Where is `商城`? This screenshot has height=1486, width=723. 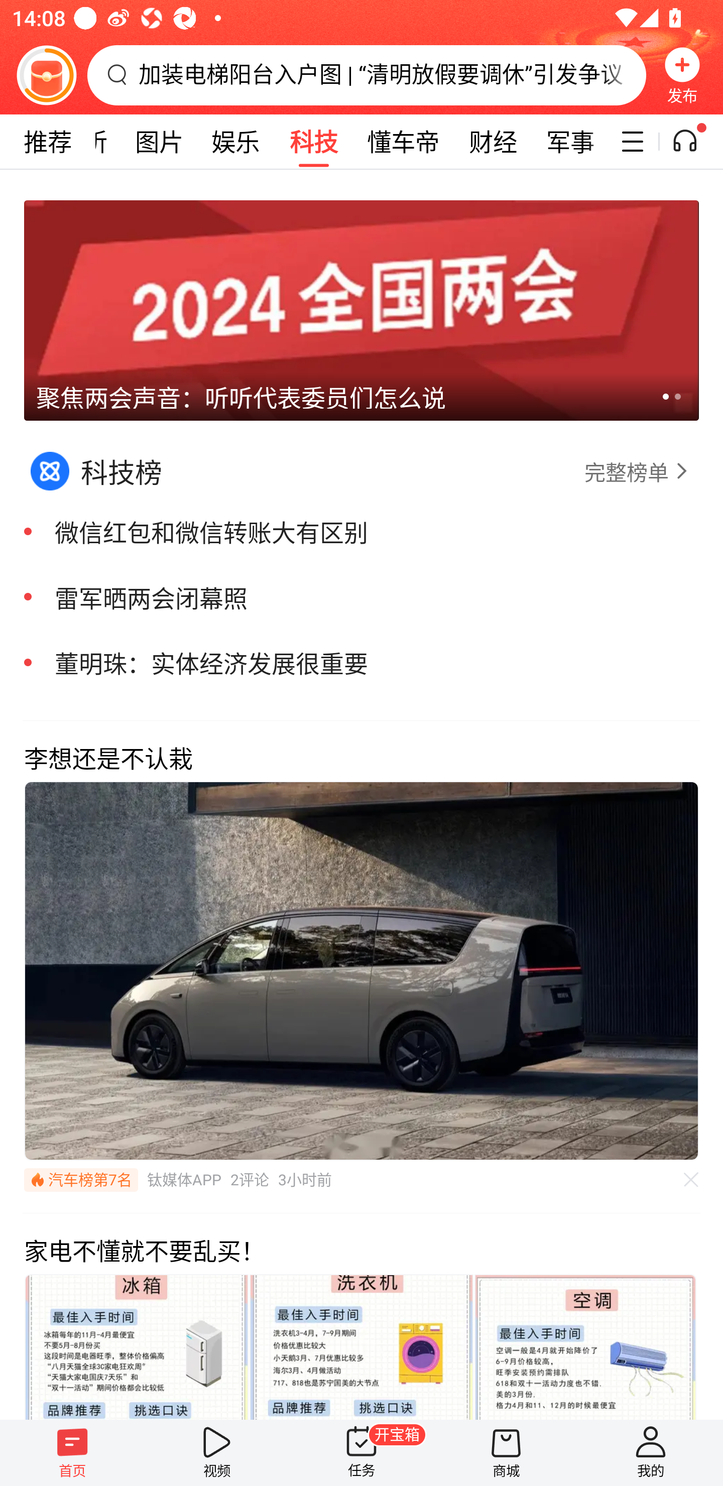
商城 is located at coordinates (506, 1452).